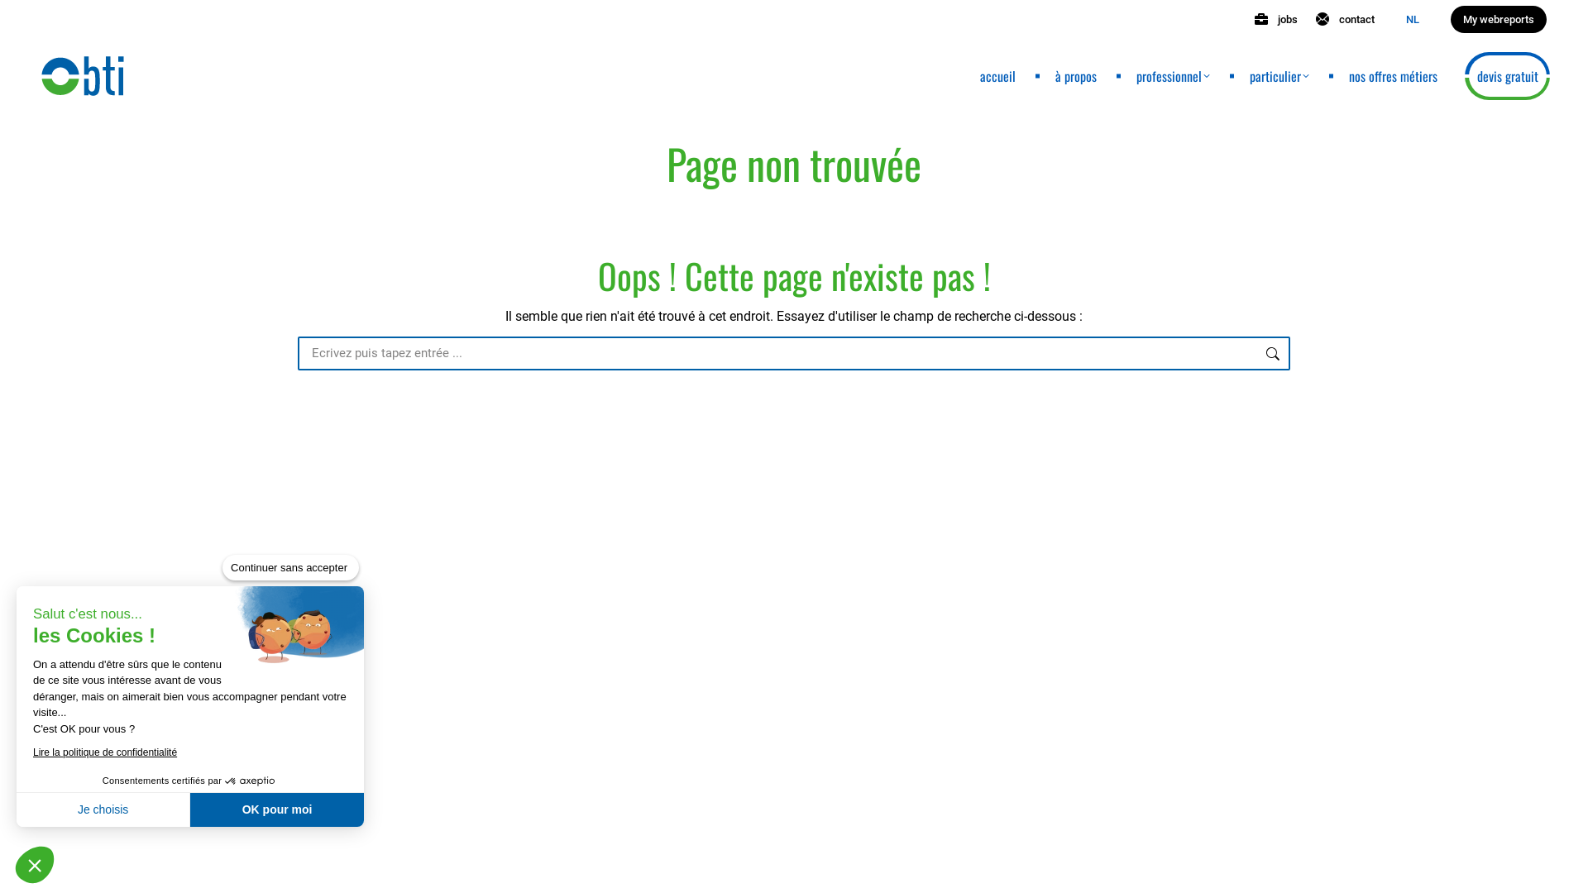 This screenshot has width=1588, height=893. Describe the element at coordinates (1275, 20) in the screenshot. I see `jobs` at that location.